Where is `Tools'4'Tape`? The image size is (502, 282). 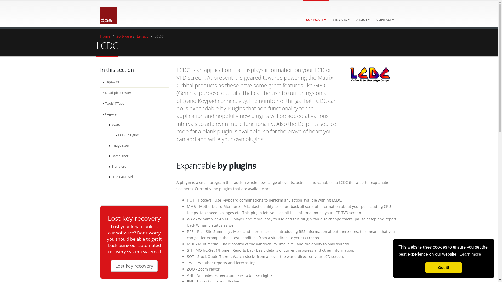
Tools'4'Tape is located at coordinates (134, 104).